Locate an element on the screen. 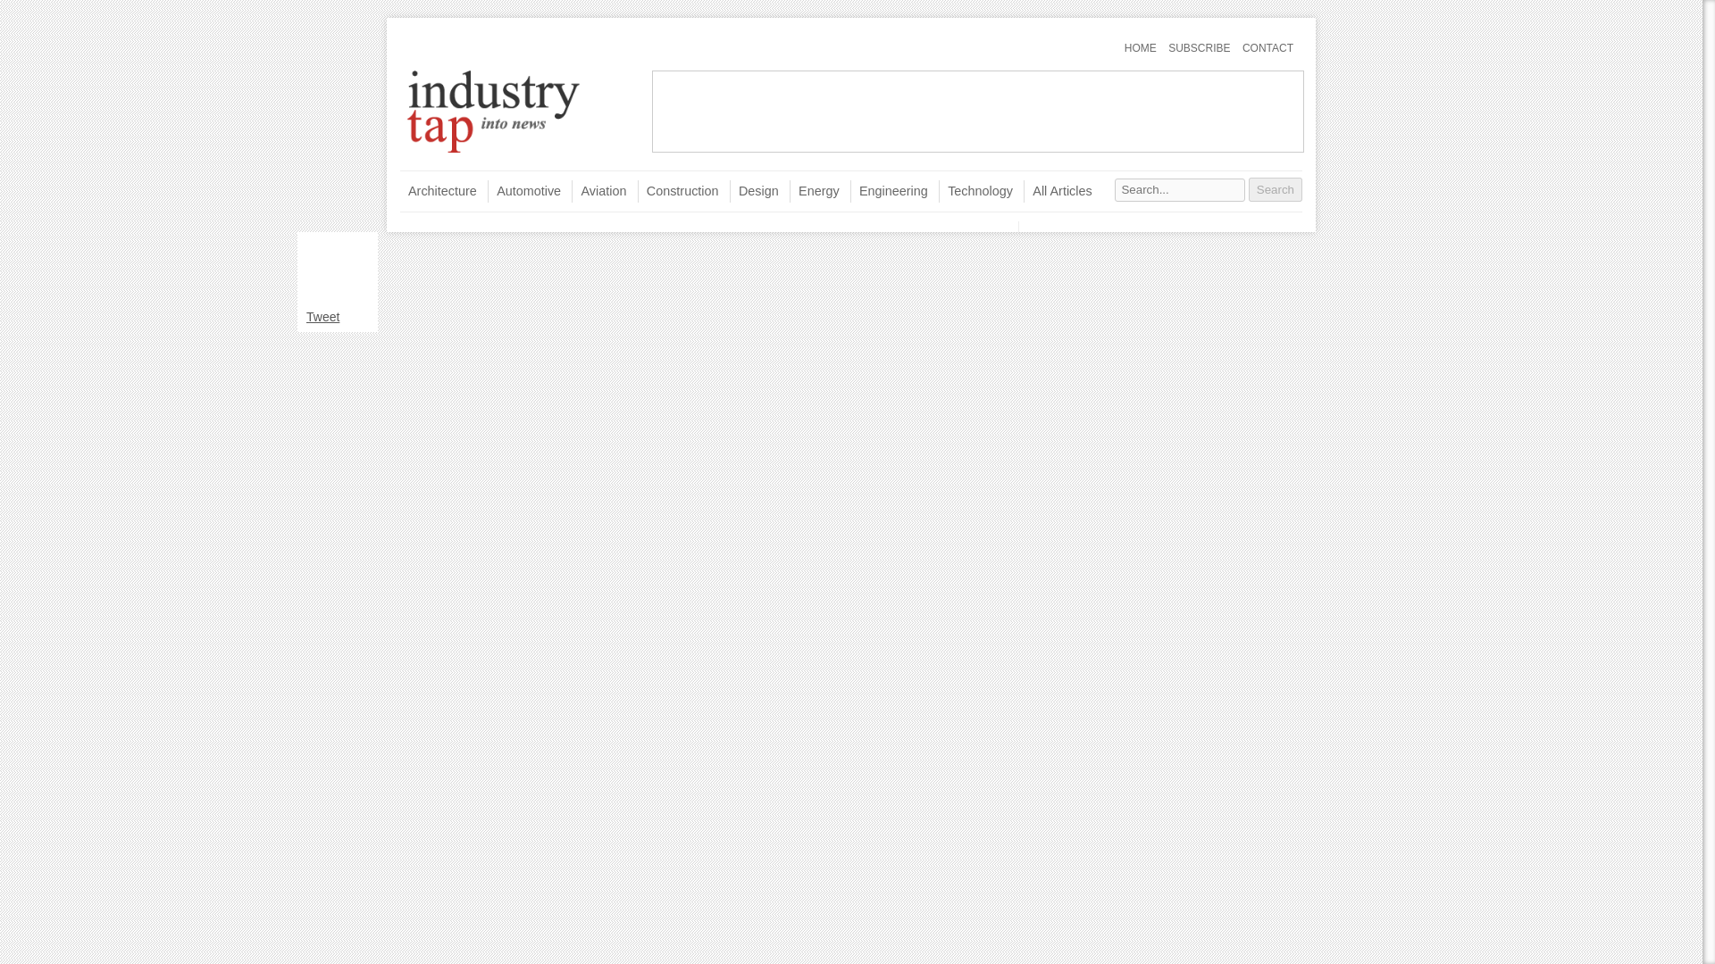 The image size is (1715, 964). Design is located at coordinates (754, 190).